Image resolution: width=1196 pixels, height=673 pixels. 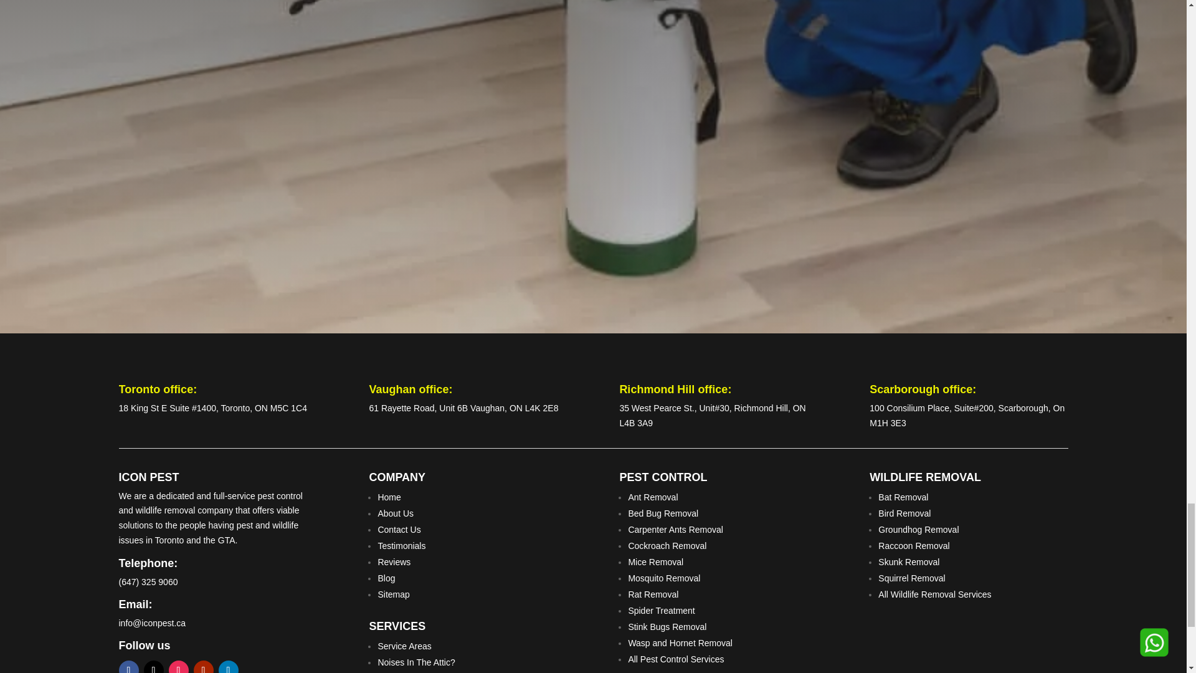 What do you see at coordinates (664, 578) in the screenshot?
I see `Mosquito Removal` at bounding box center [664, 578].